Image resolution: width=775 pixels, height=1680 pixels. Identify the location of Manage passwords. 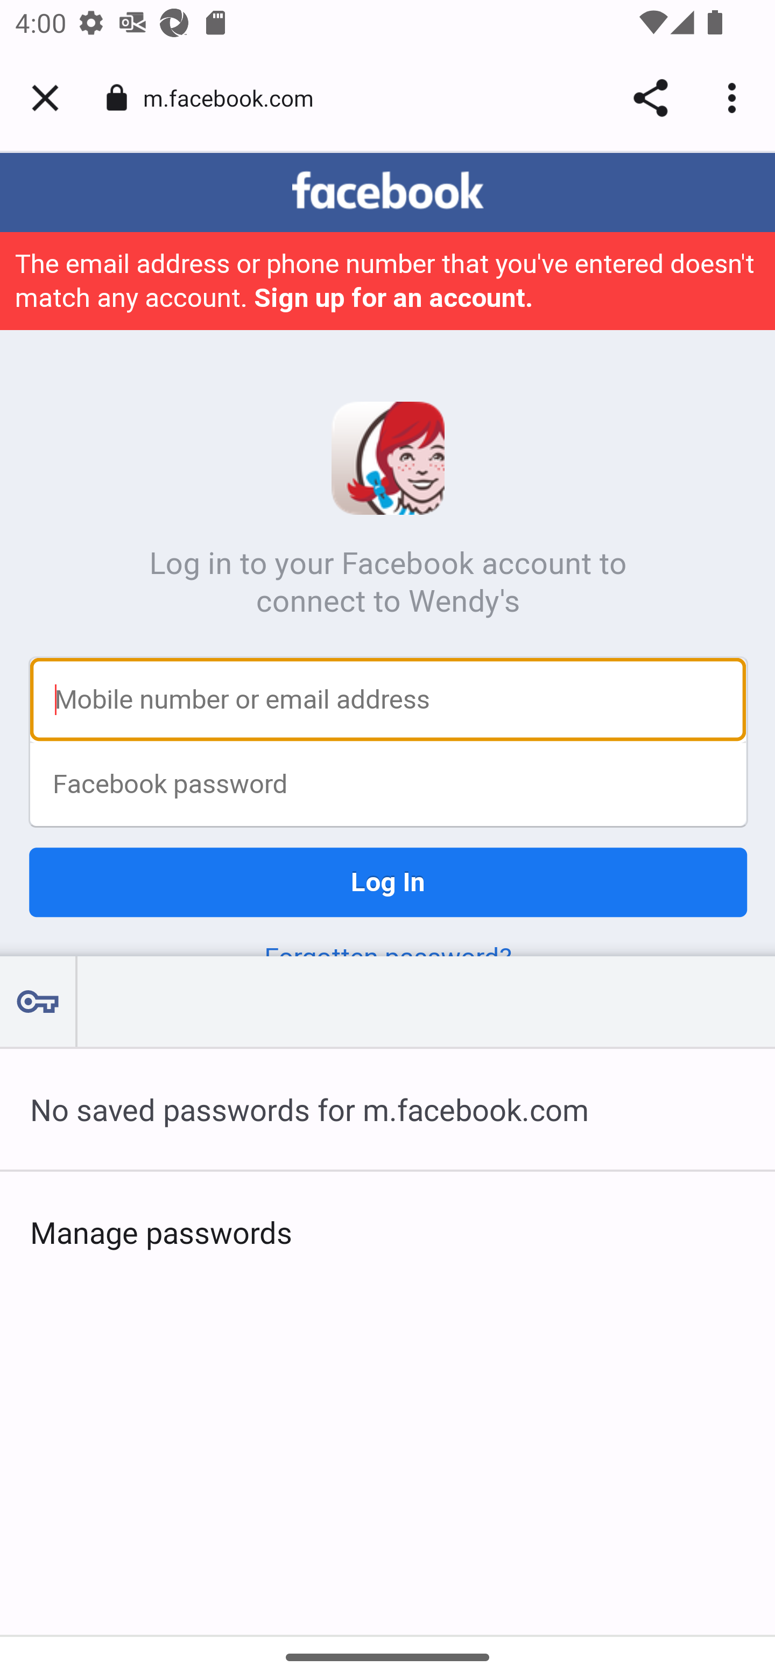
(387, 1231).